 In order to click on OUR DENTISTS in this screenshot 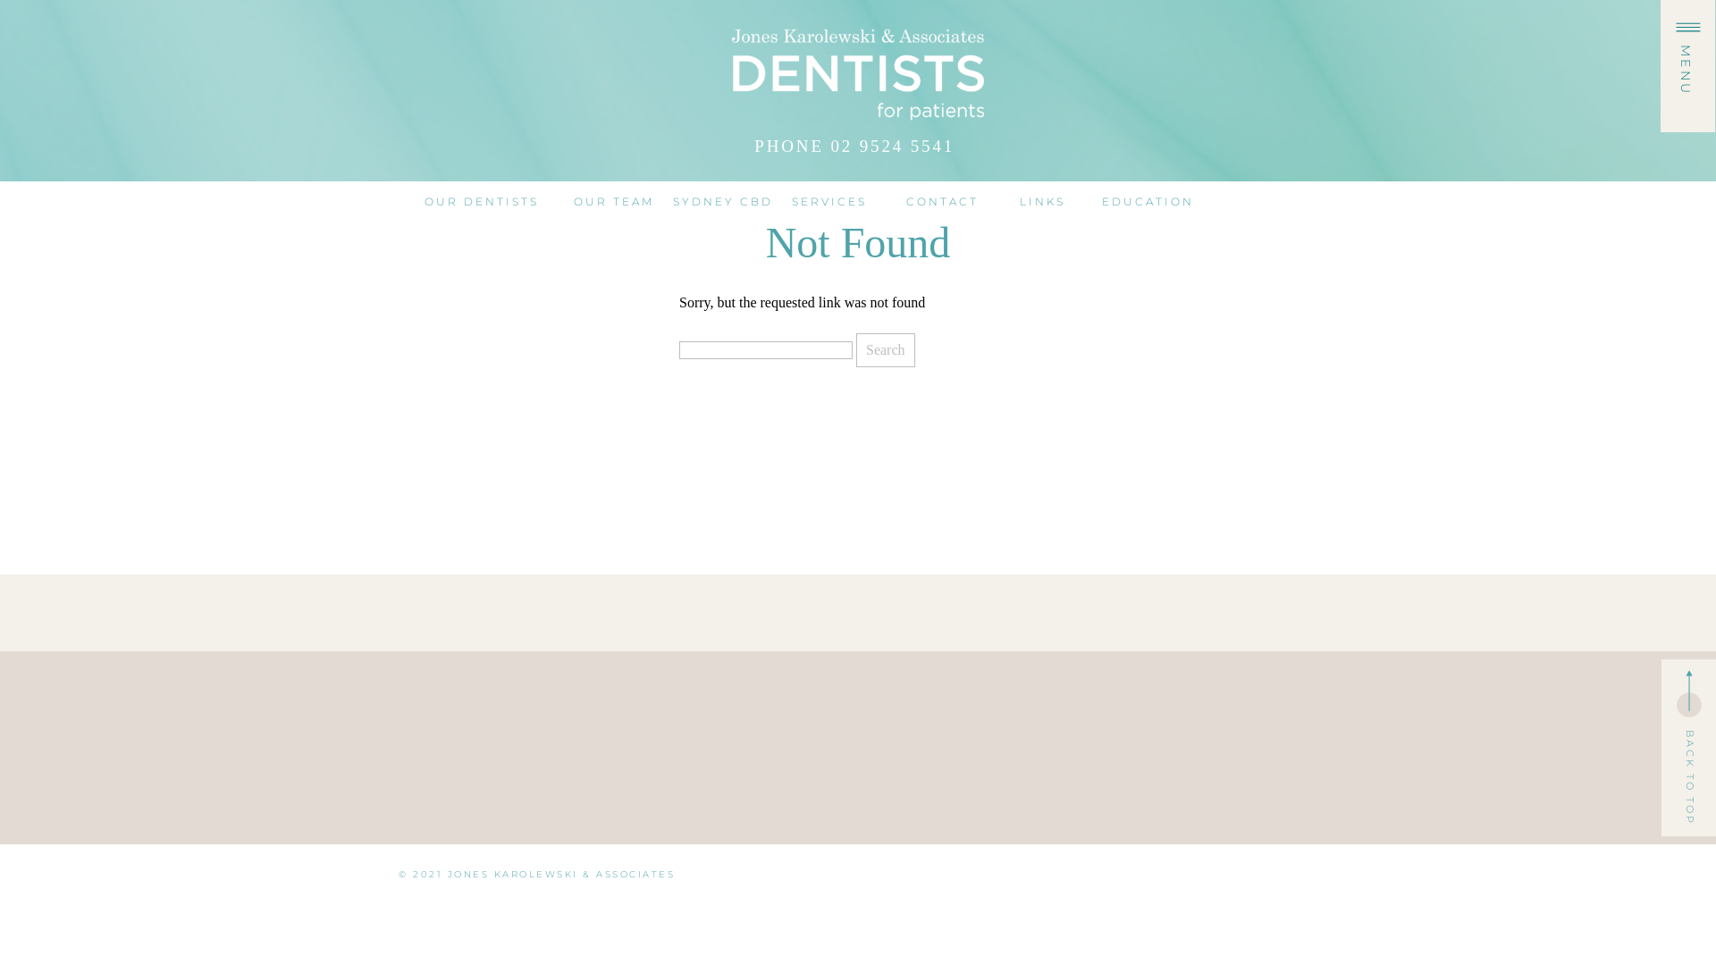, I will do `click(481, 200)`.